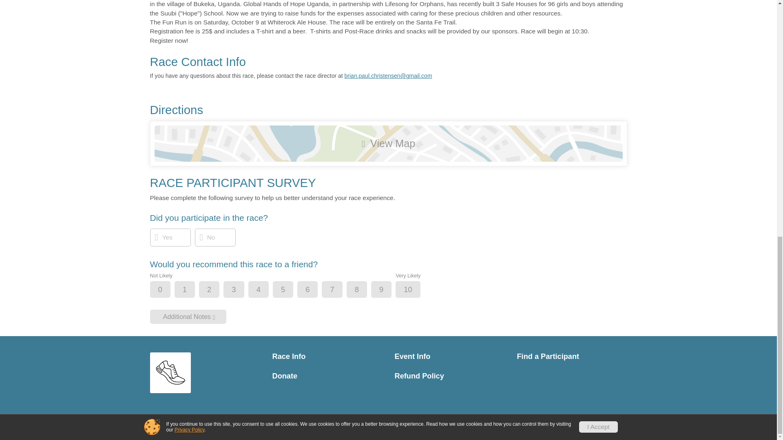 The width and height of the screenshot is (783, 440). I want to click on 4, so click(265, 290).